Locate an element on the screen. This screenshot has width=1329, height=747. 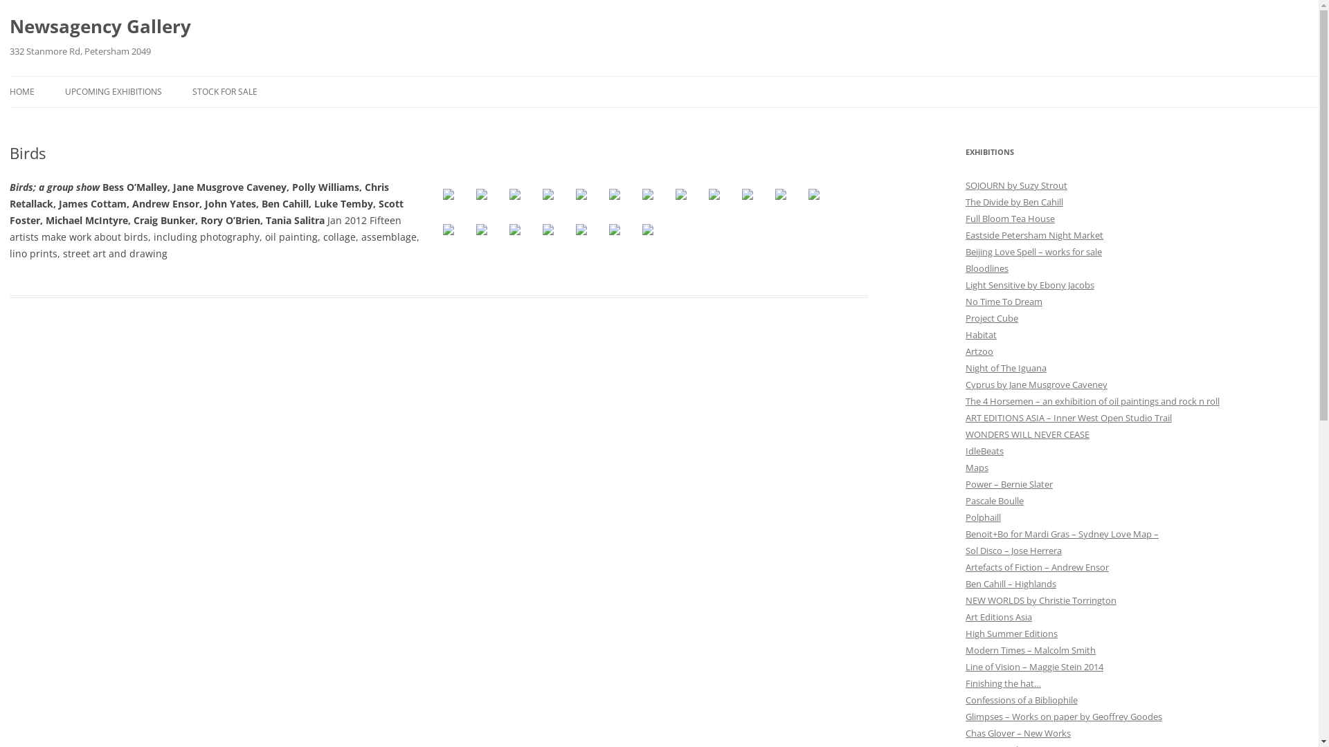
Maps is located at coordinates (977, 468).